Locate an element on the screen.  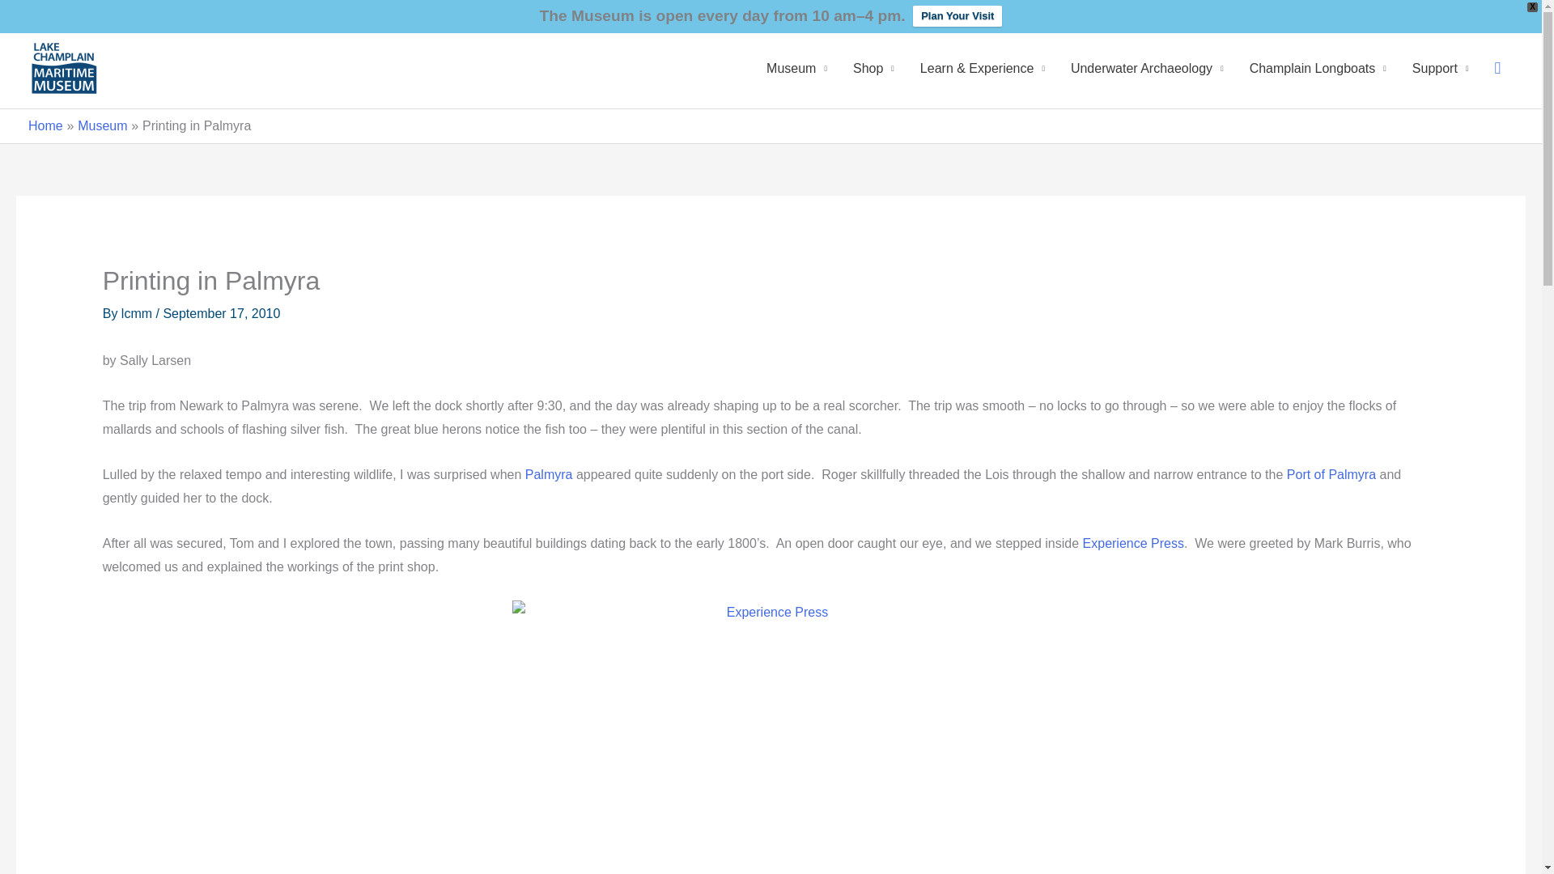
View all posts by lcmm is located at coordinates (138, 314).